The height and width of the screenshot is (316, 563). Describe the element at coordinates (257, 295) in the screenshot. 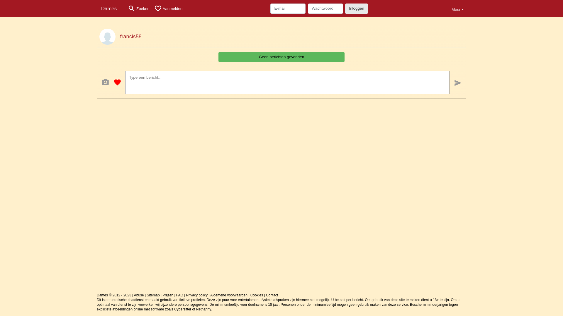

I see `Cookies` at that location.